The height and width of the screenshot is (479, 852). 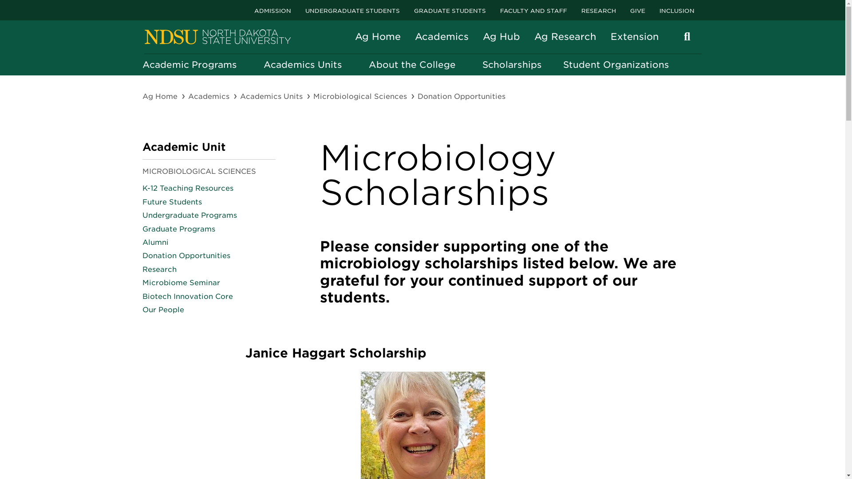 What do you see at coordinates (565, 36) in the screenshot?
I see `Ag Research` at bounding box center [565, 36].